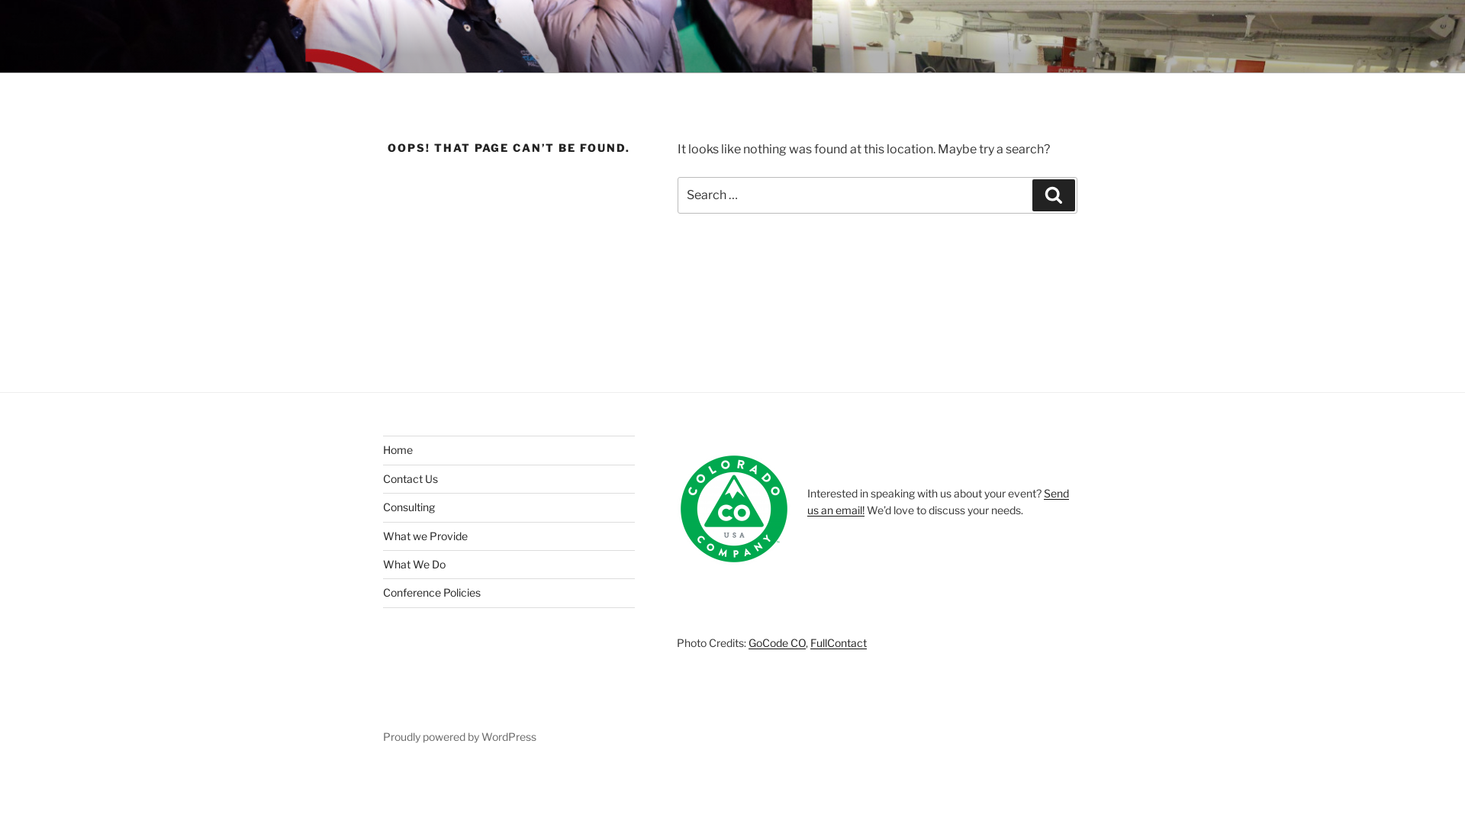  What do you see at coordinates (1054, 195) in the screenshot?
I see `Search` at bounding box center [1054, 195].